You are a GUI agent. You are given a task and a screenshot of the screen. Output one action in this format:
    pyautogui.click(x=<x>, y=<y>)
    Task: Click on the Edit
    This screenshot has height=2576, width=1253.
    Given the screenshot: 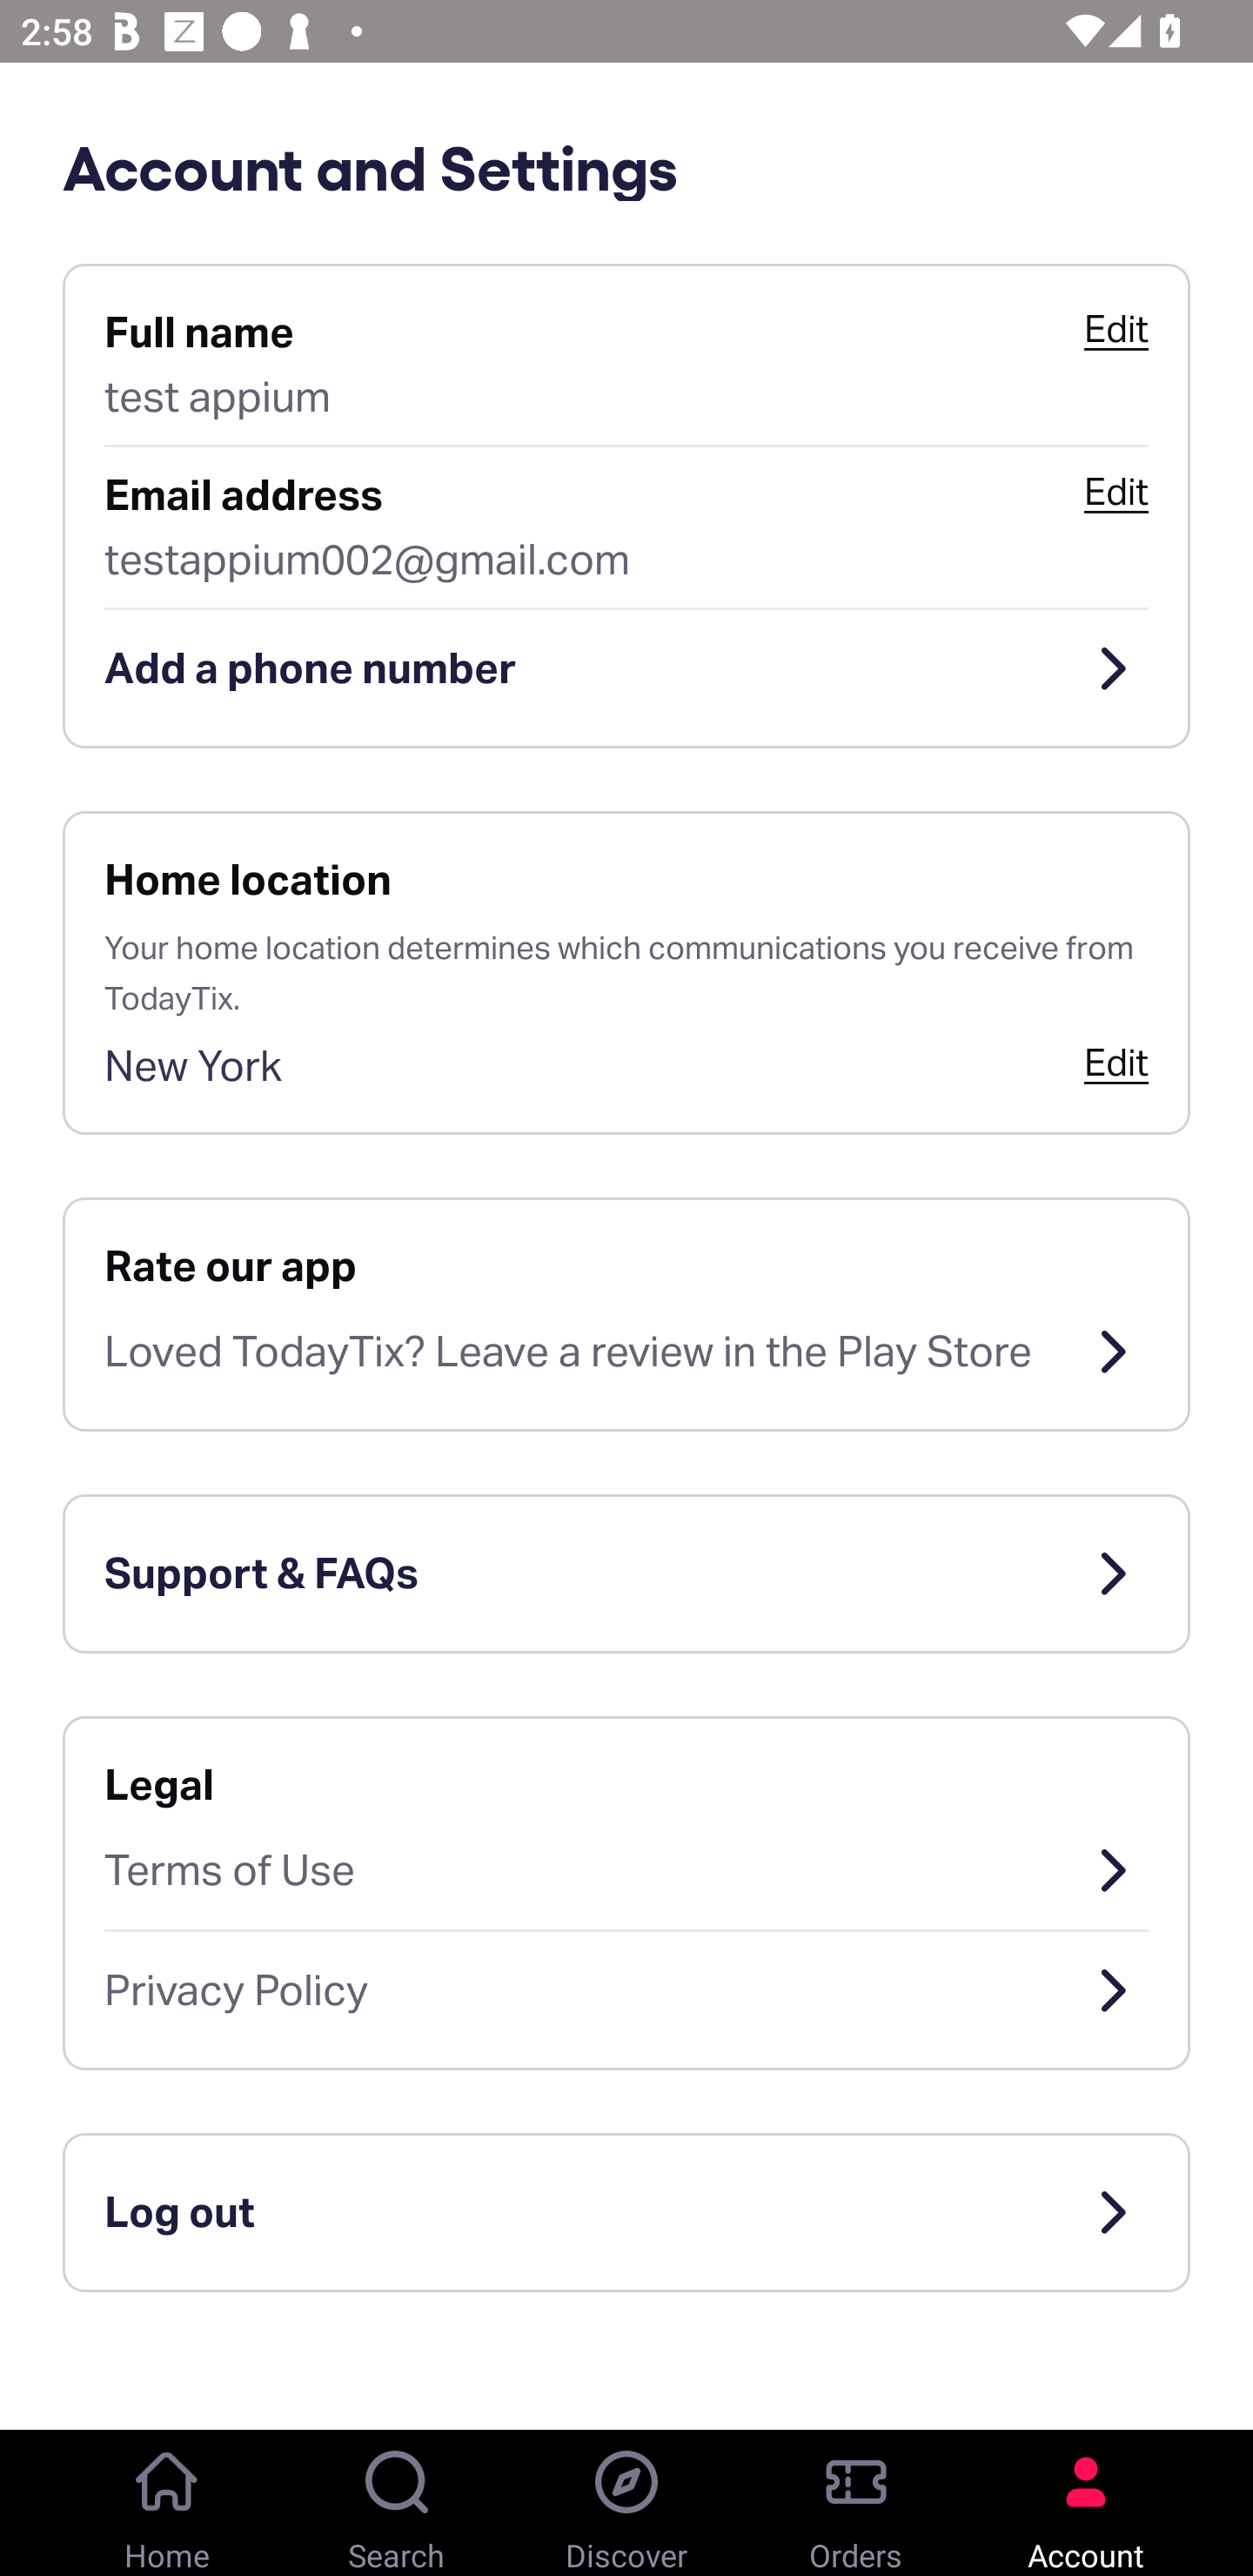 What is the action you would take?
    pyautogui.click(x=1116, y=492)
    